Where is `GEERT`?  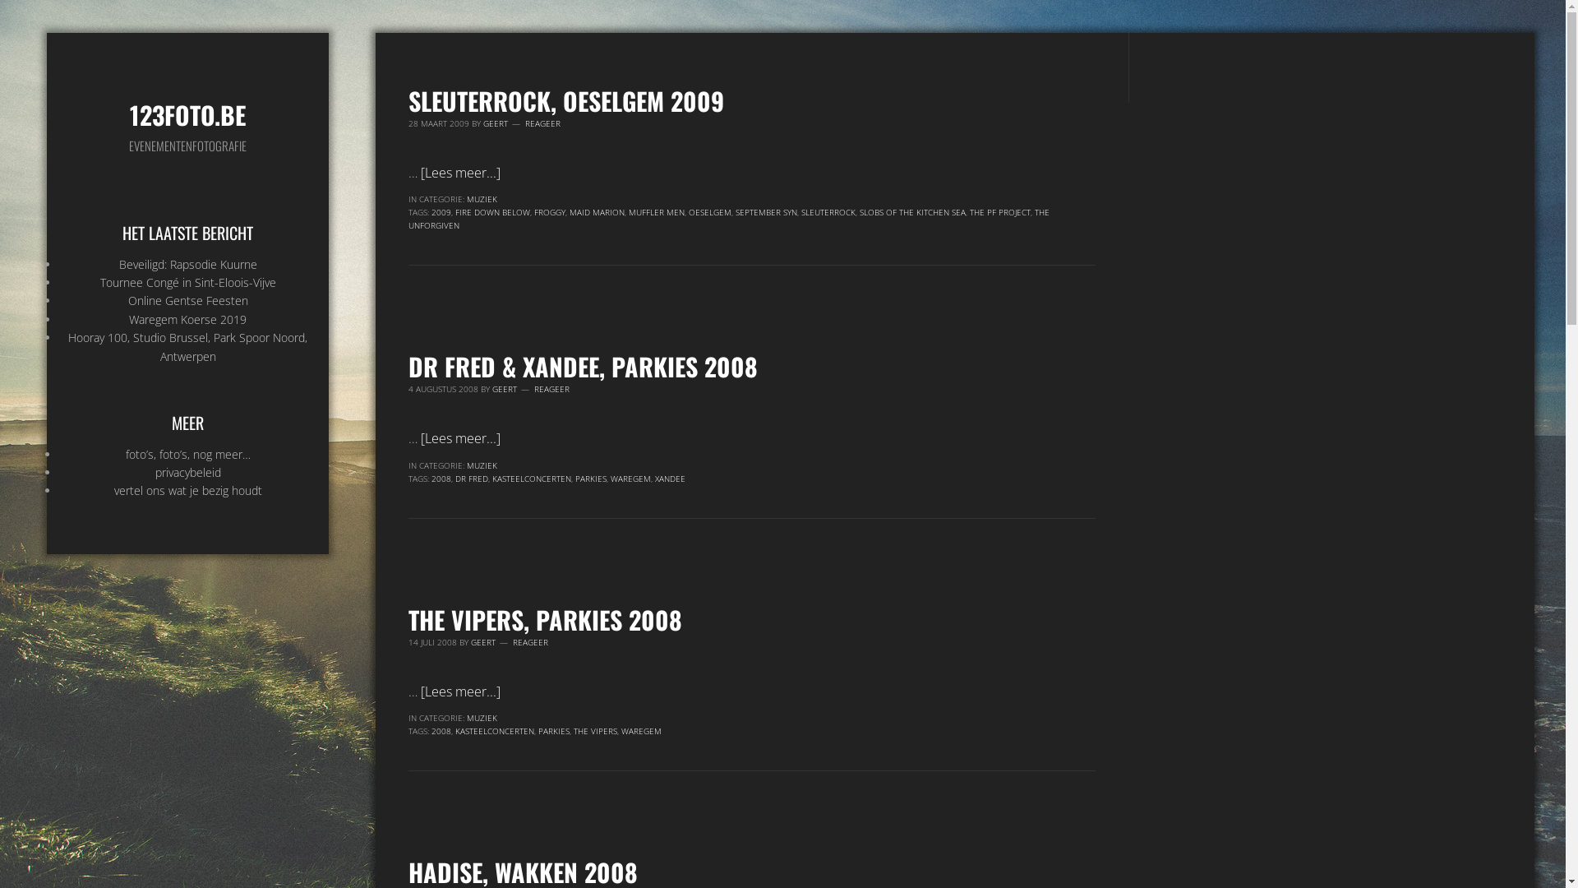 GEERT is located at coordinates (505, 389).